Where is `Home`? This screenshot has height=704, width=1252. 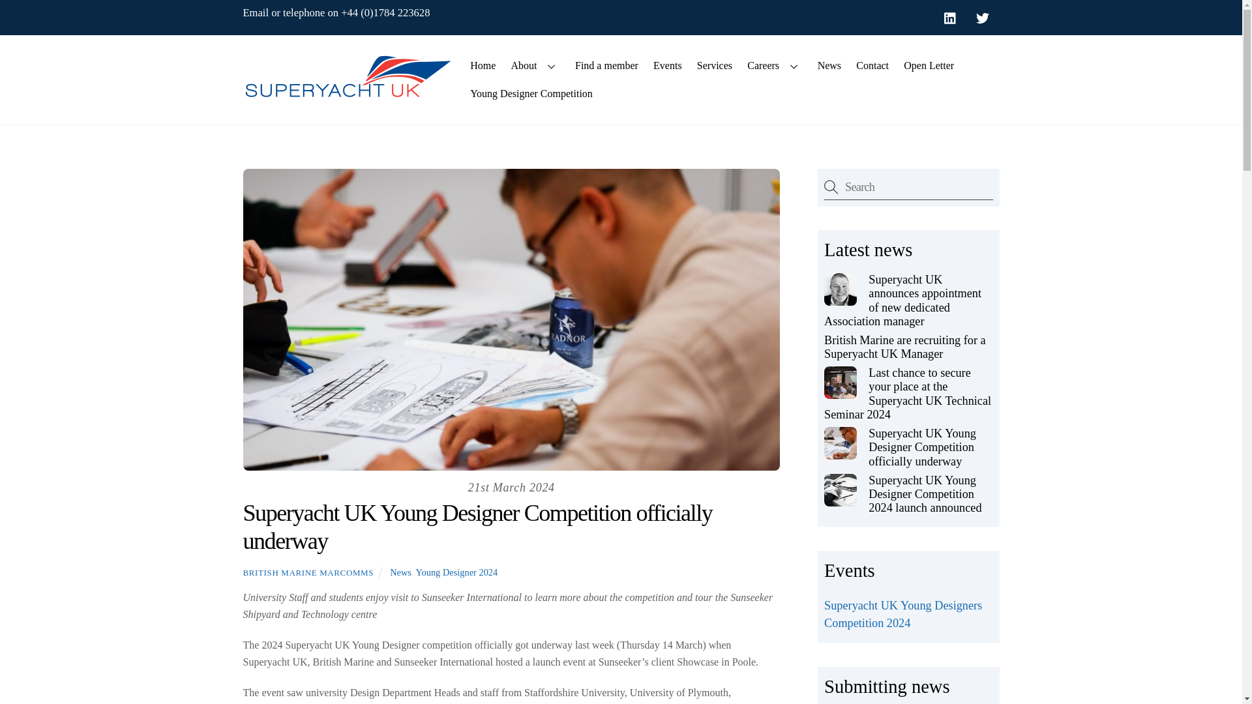
Home is located at coordinates (483, 65).